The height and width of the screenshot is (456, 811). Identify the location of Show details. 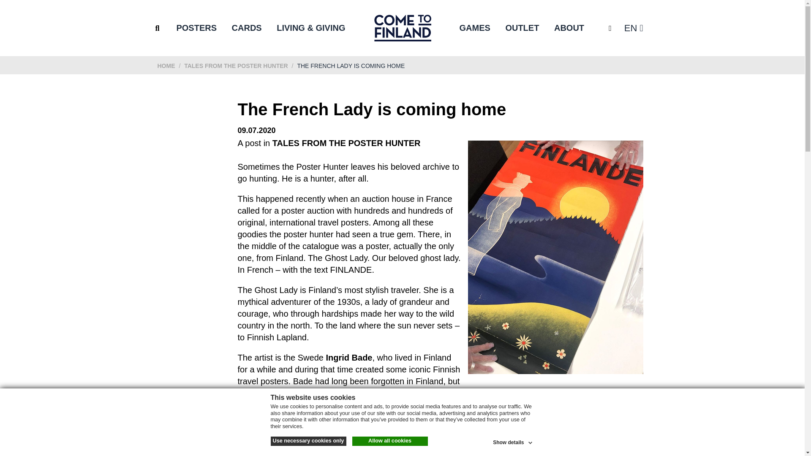
(513, 441).